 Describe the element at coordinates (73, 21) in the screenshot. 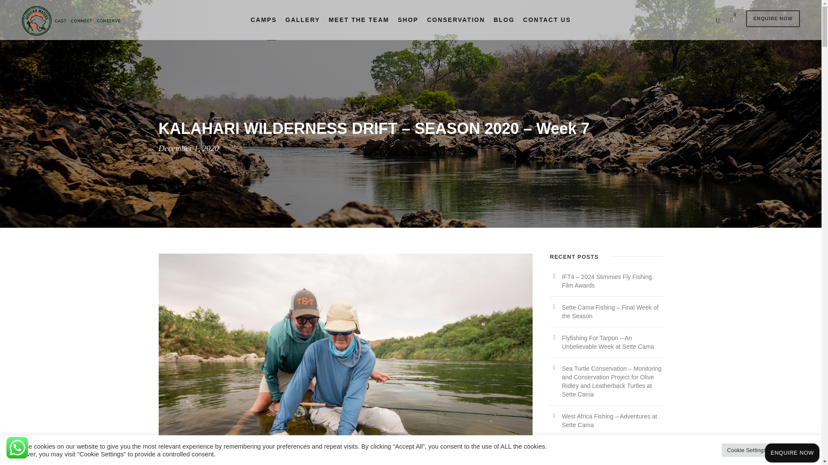

I see `African Waters Logo 2019 b` at that location.